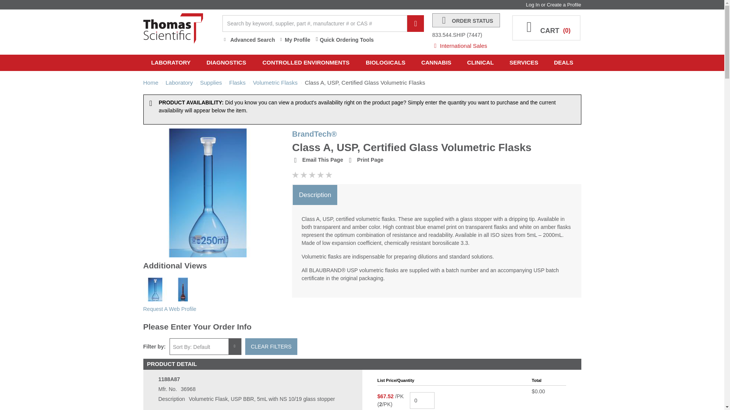 The height and width of the screenshot is (410, 730). Describe the element at coordinates (294, 40) in the screenshot. I see `Access your web profile information at Thomas Scientific` at that location.